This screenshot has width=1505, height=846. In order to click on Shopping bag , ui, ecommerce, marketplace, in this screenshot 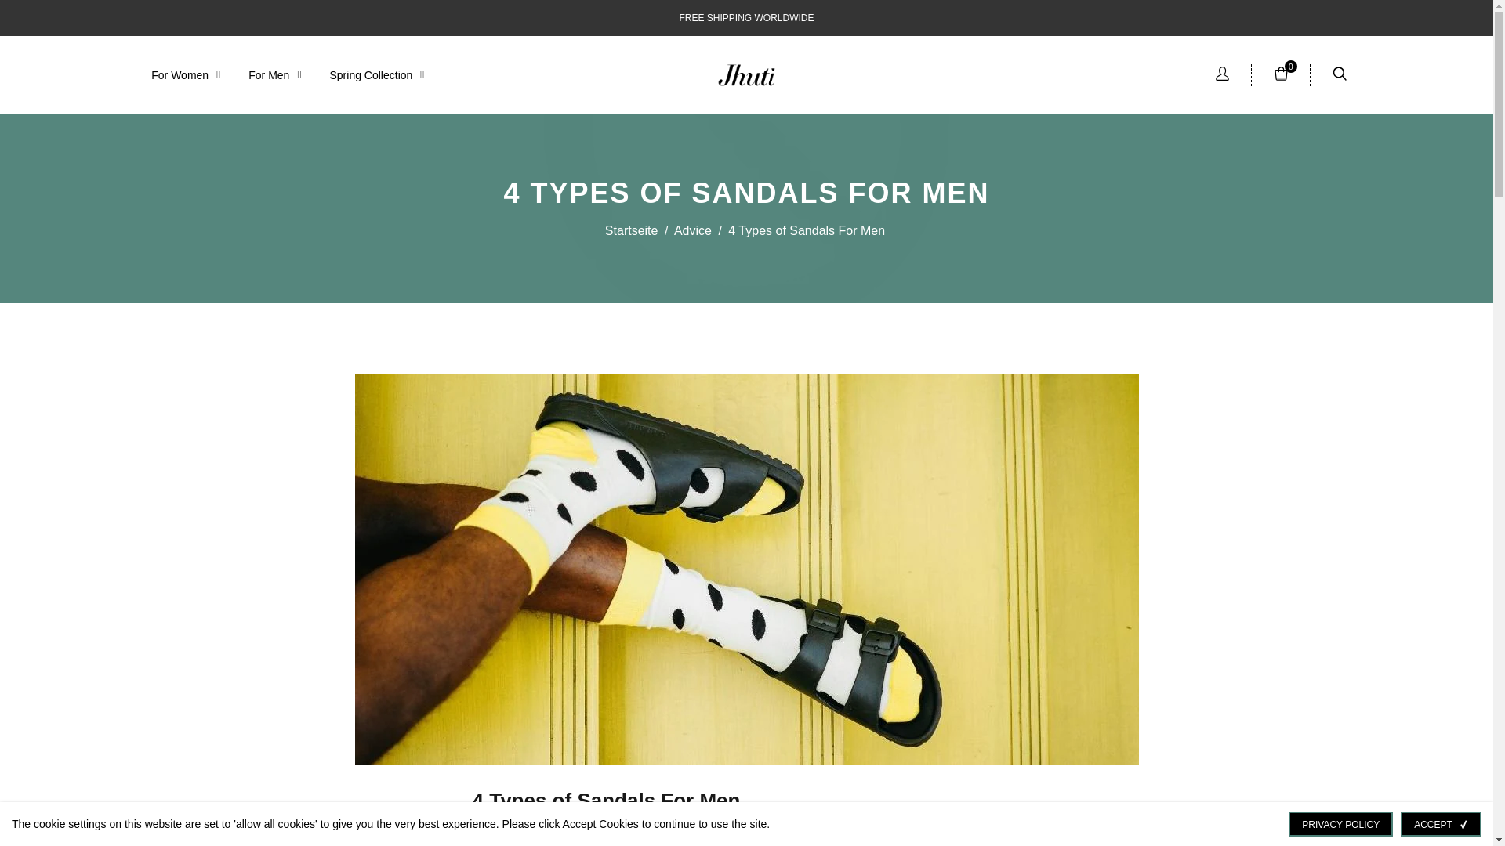, I will do `click(1281, 75)`.